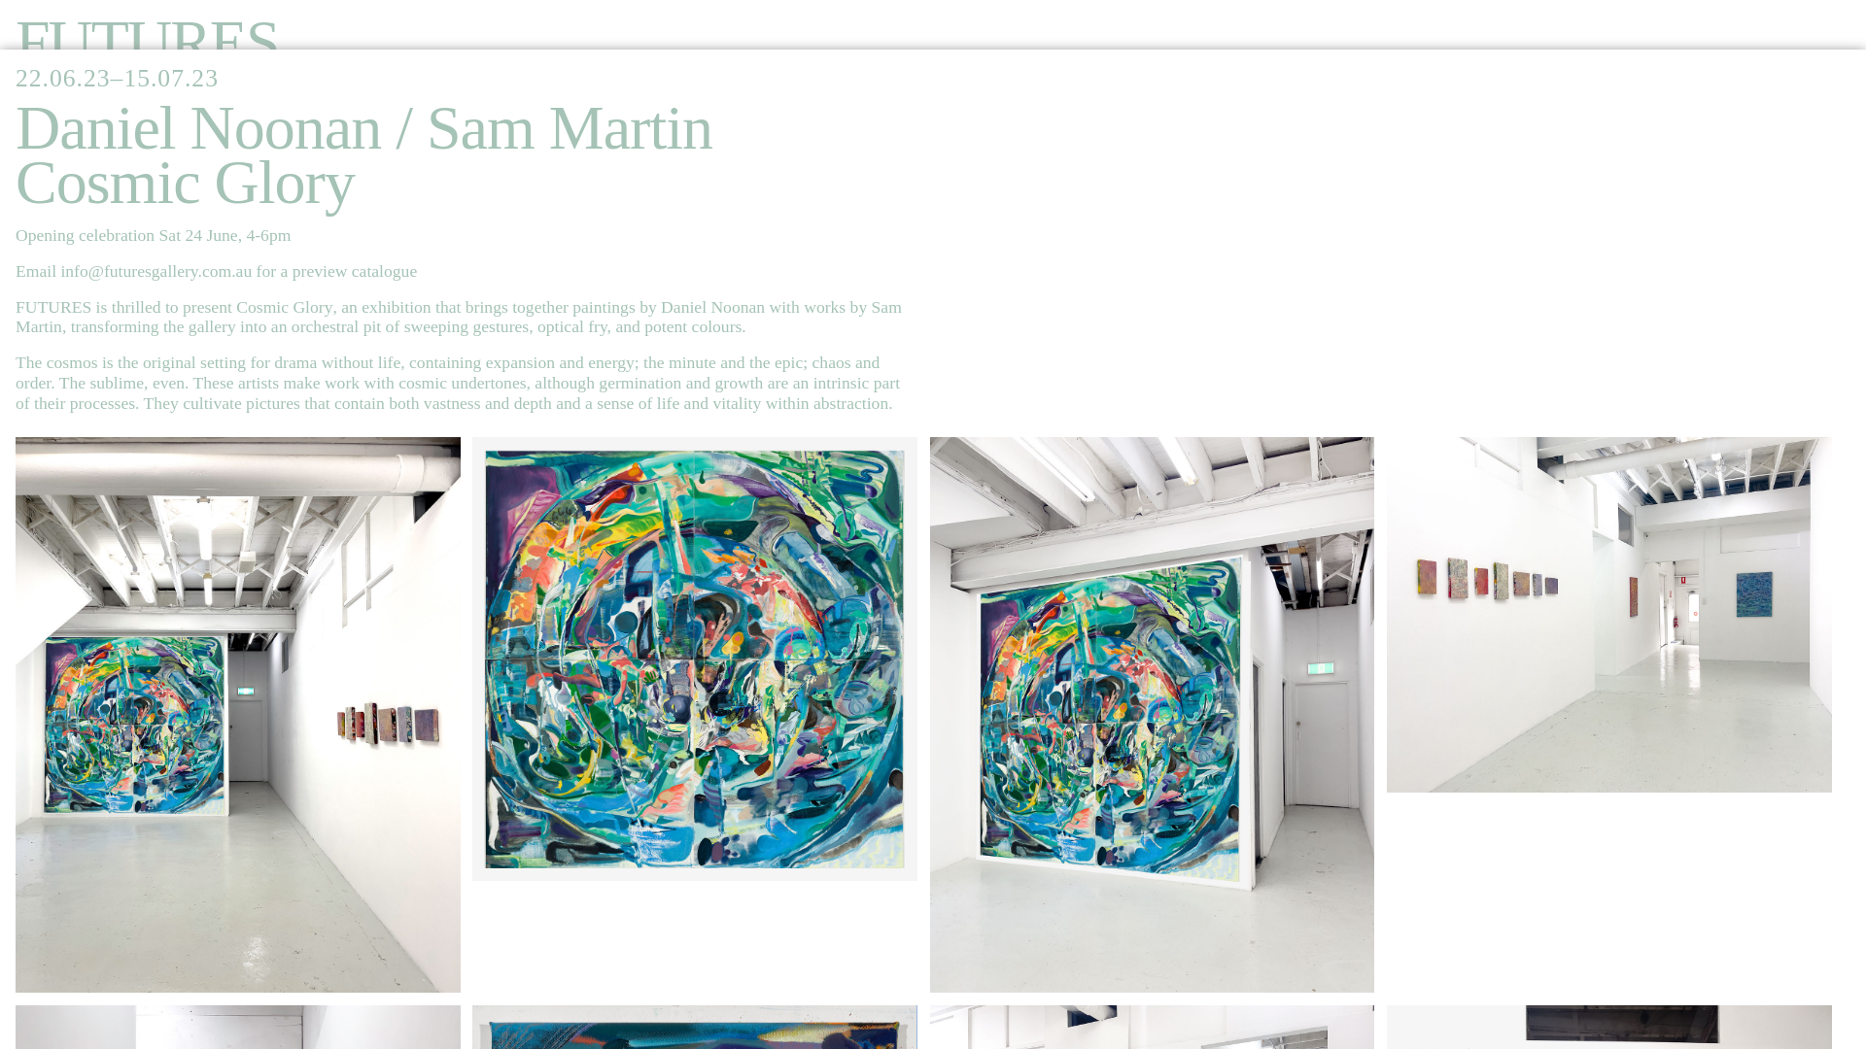  I want to click on Exhibitions, so click(153, 151).